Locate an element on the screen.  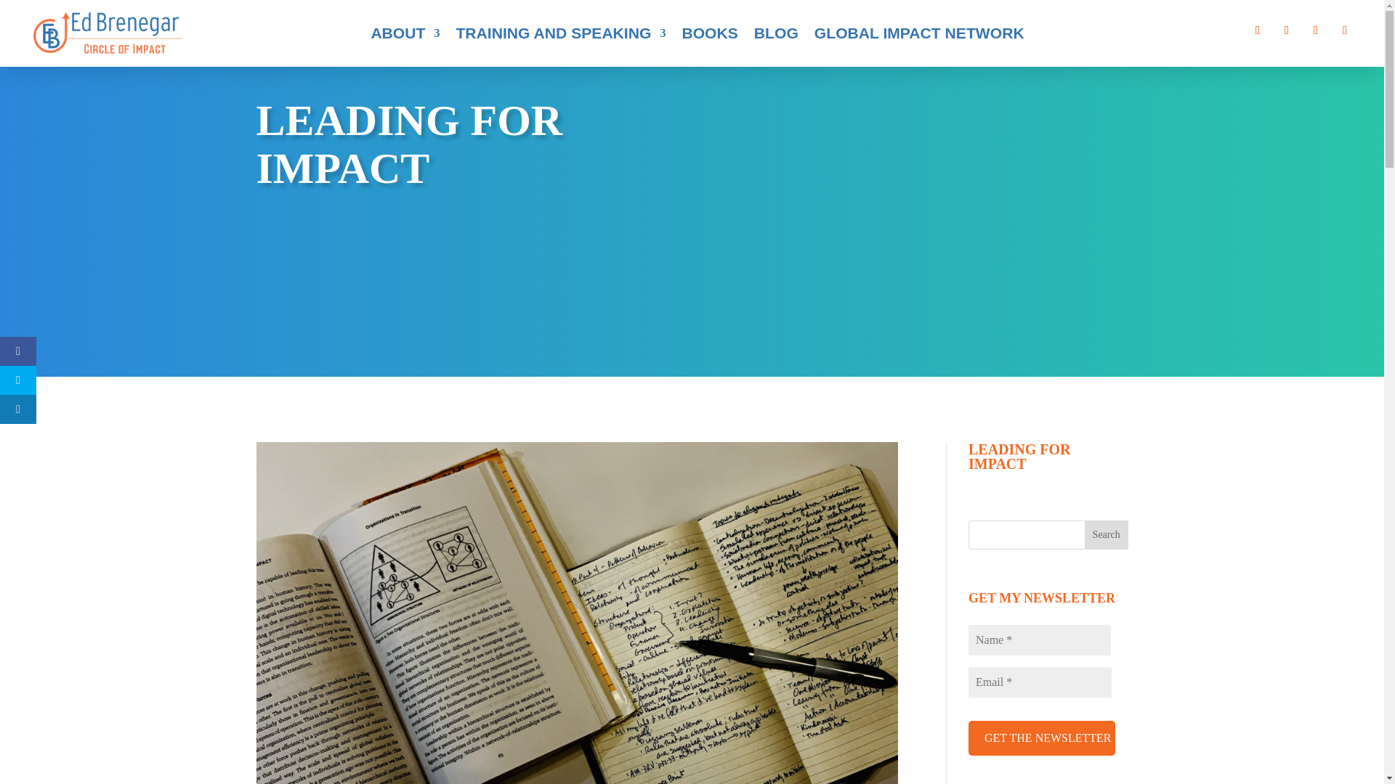
Follow on Youtube is located at coordinates (1344, 30).